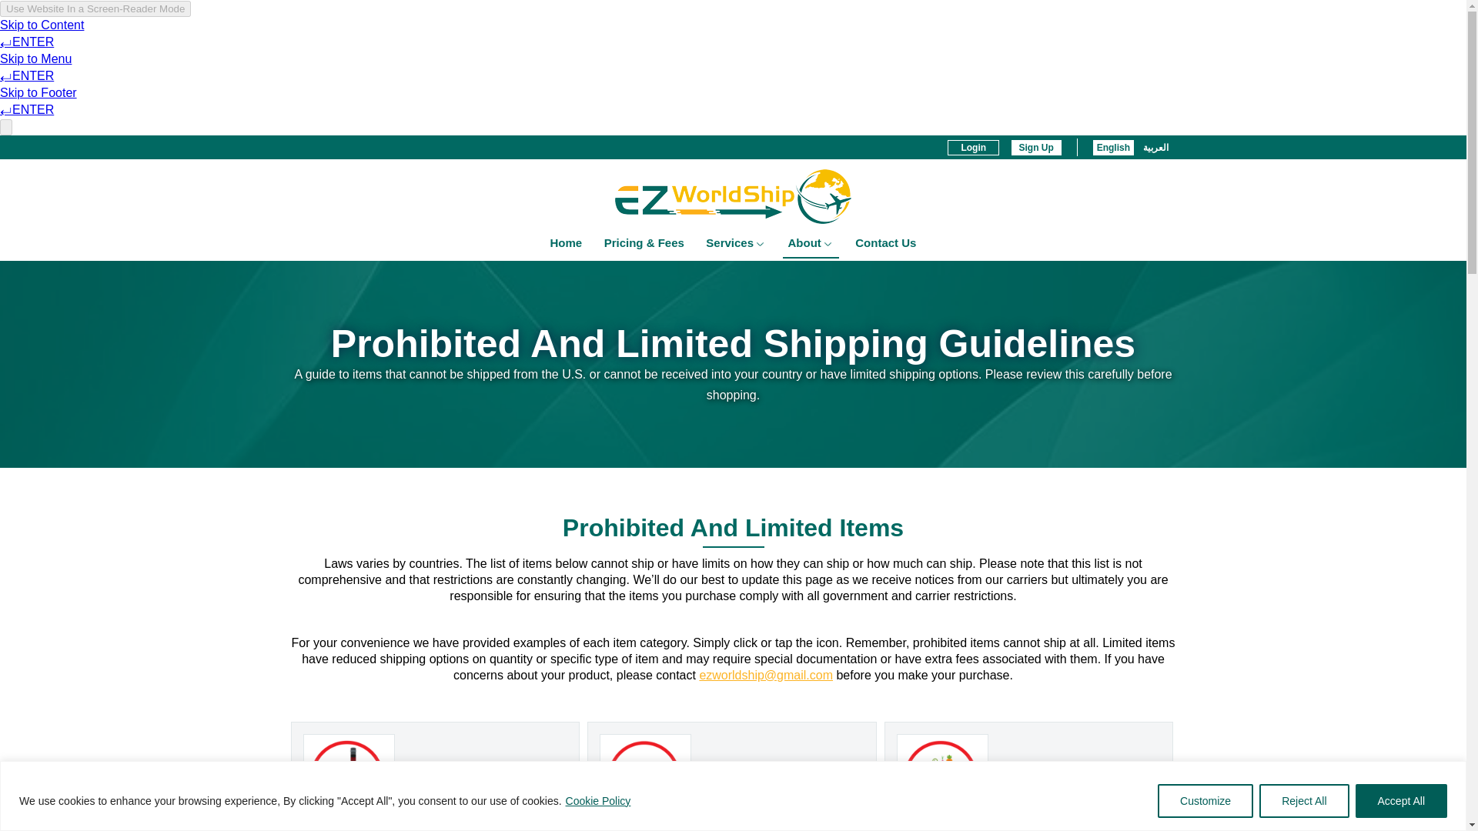 This screenshot has width=1478, height=831. What do you see at coordinates (1113, 148) in the screenshot?
I see `English` at bounding box center [1113, 148].